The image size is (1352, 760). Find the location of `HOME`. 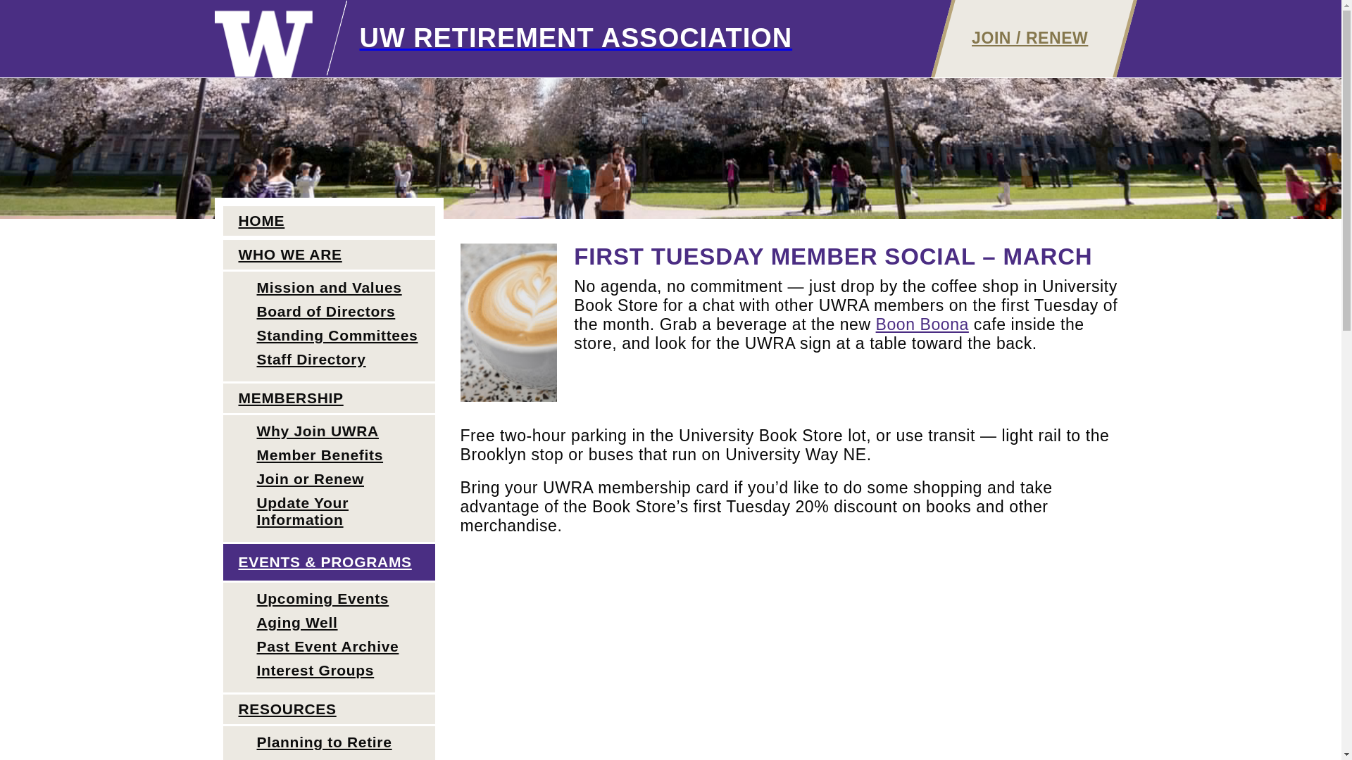

HOME is located at coordinates (328, 222).